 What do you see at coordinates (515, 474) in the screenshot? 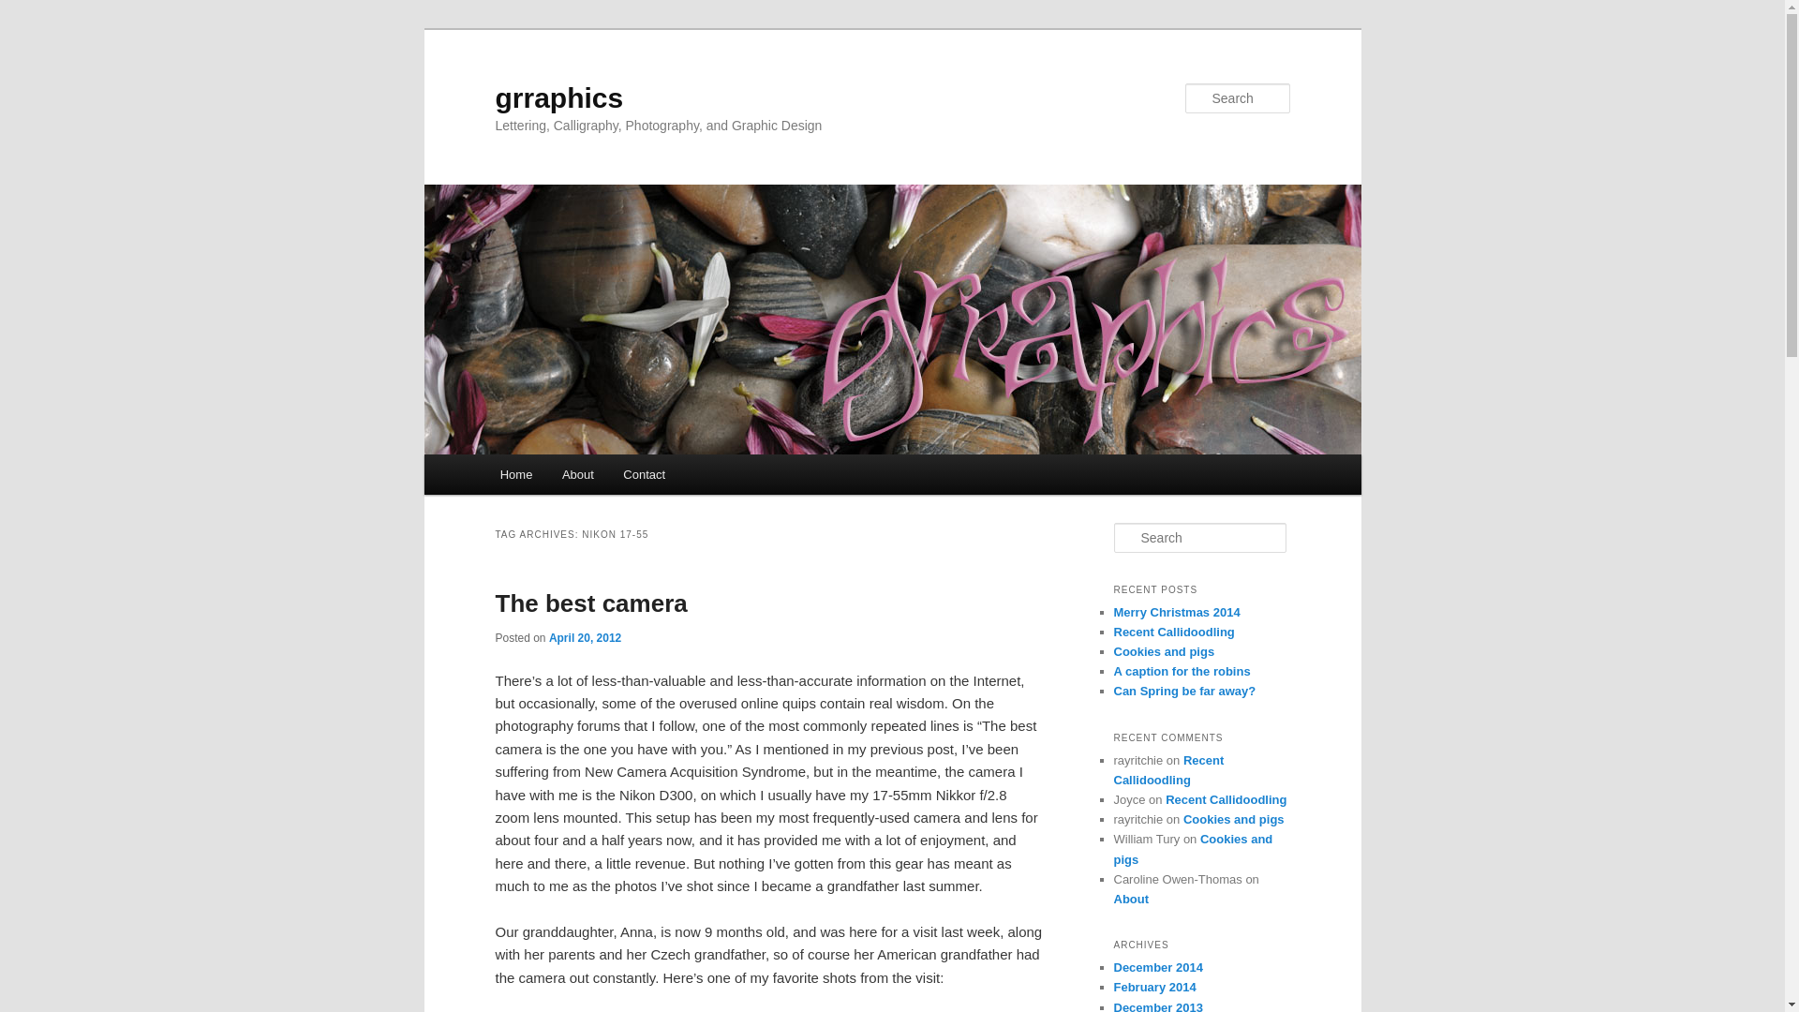
I see `Home` at bounding box center [515, 474].